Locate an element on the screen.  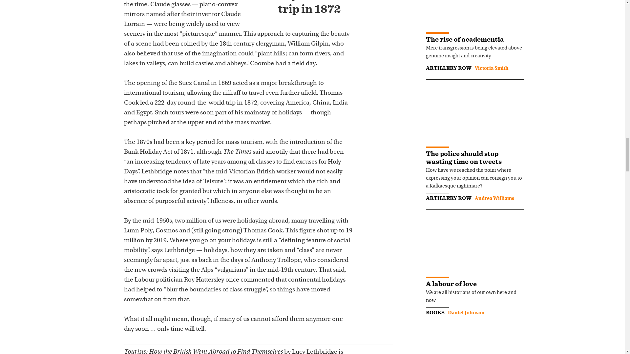
Posts by Andrea Williams is located at coordinates (494, 199).